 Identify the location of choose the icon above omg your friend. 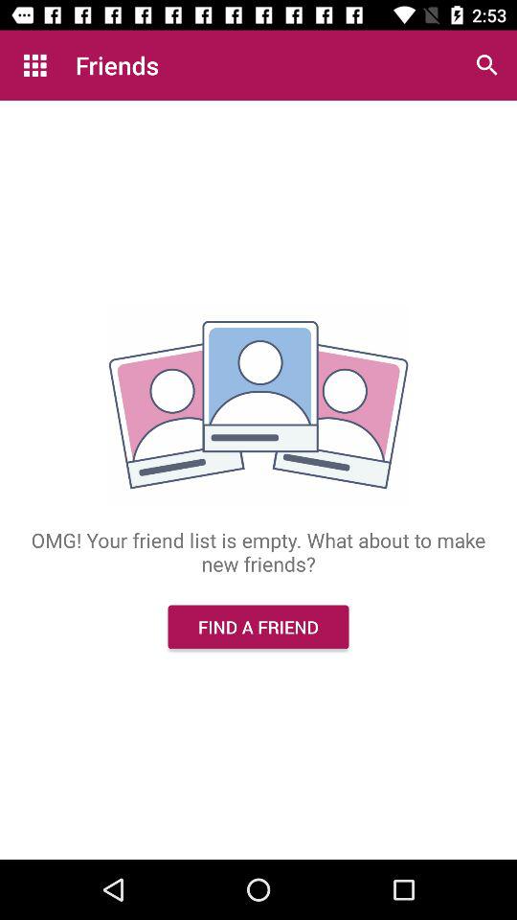
(486, 65).